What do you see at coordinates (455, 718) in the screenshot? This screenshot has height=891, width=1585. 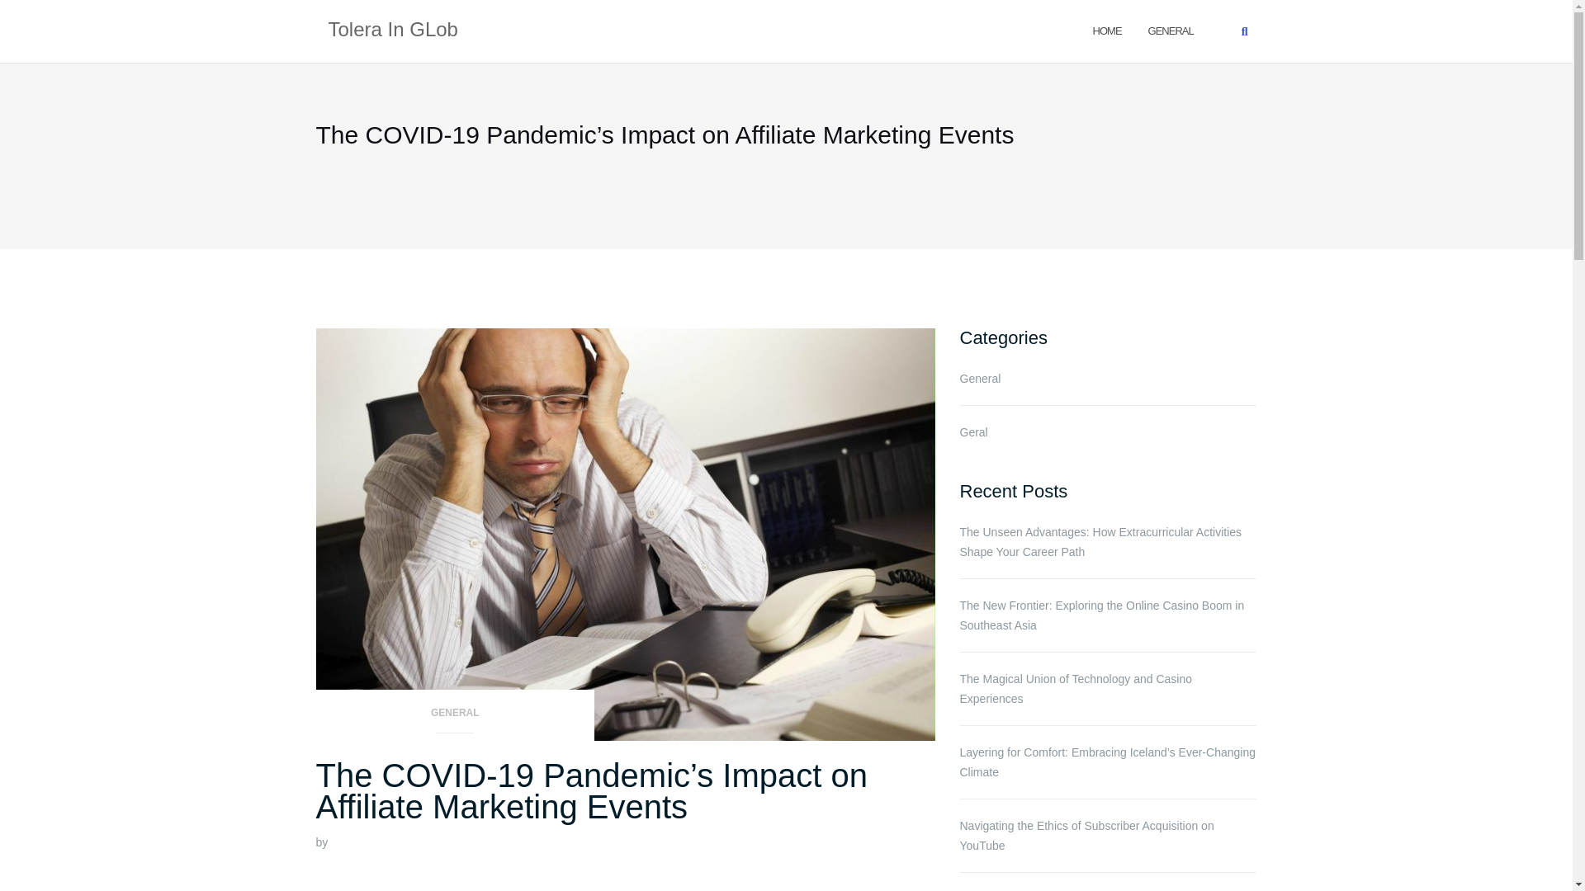 I see `GENERAL` at bounding box center [455, 718].